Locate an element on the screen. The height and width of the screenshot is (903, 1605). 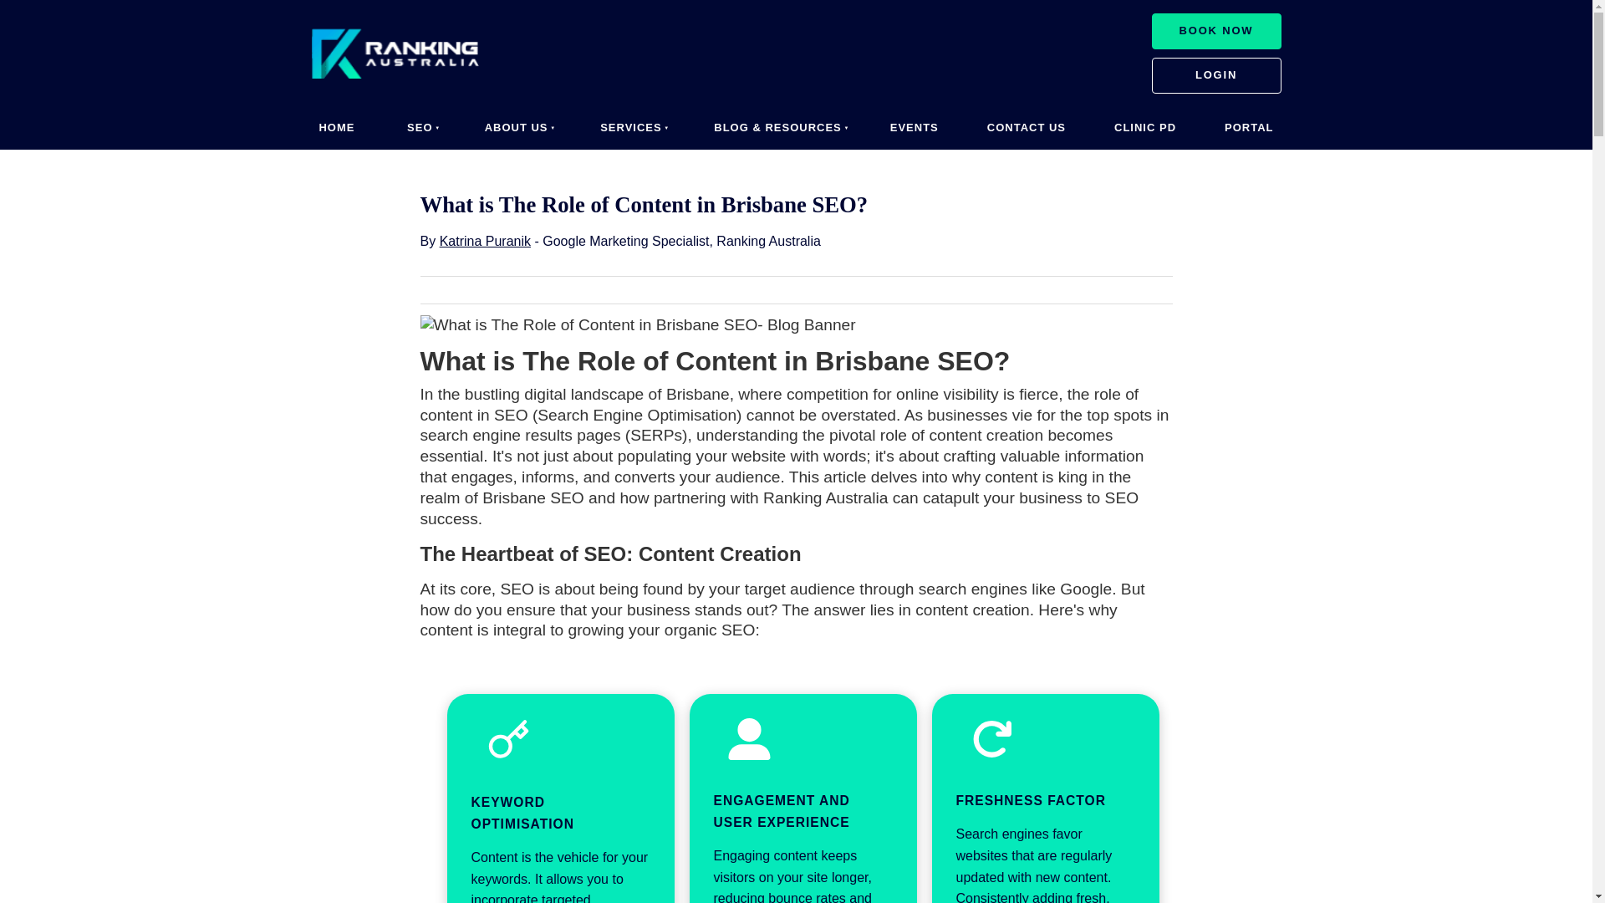
BOOK NOW is located at coordinates (1216, 32).